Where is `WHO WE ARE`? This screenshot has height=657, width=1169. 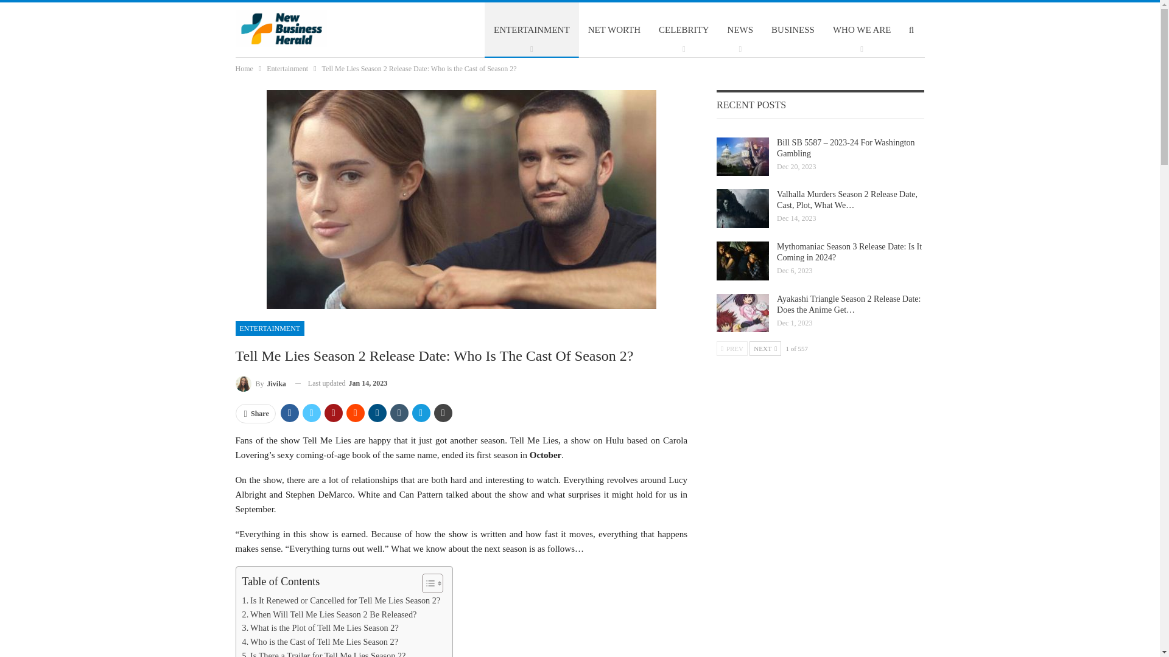
WHO WE ARE is located at coordinates (862, 29).